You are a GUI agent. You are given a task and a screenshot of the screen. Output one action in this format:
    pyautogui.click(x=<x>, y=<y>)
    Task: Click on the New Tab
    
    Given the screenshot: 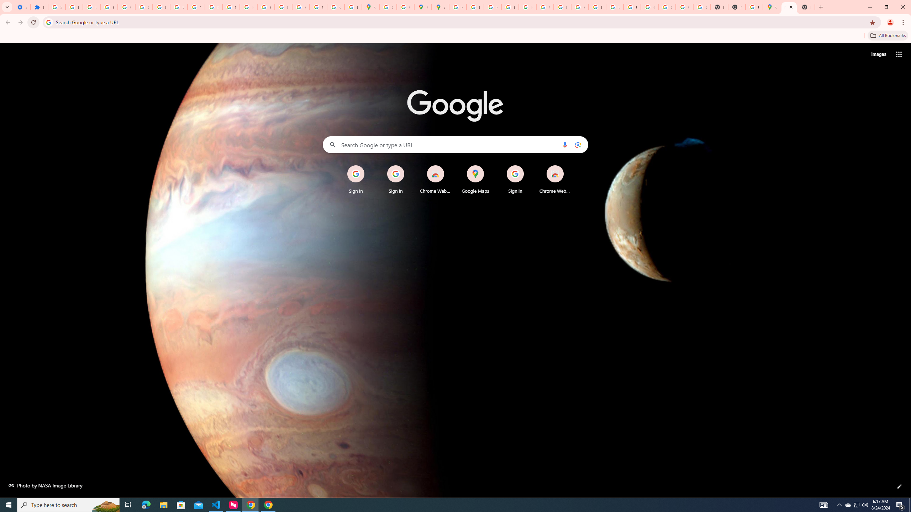 What is the action you would take?
    pyautogui.click(x=806, y=7)
    